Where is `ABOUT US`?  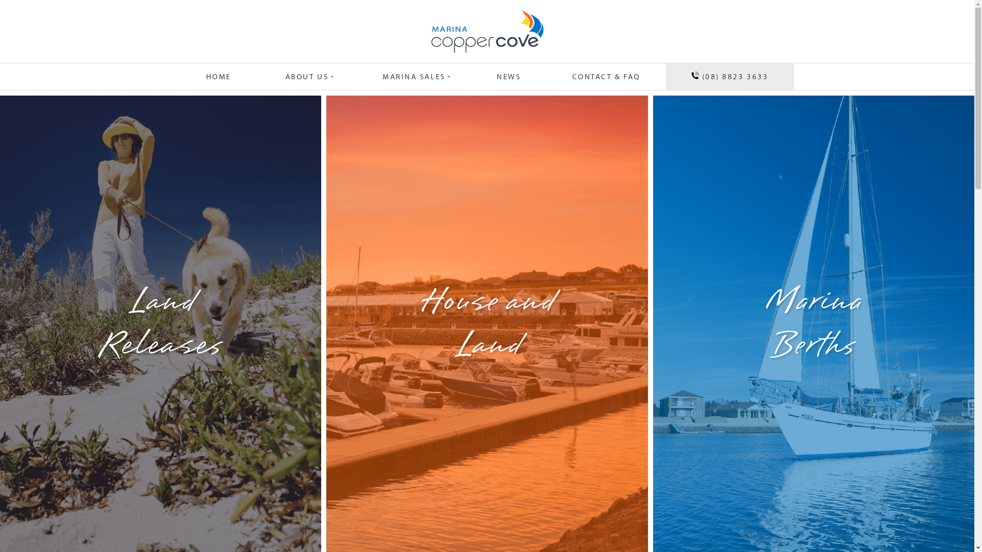
ABOUT US is located at coordinates (305, 77).